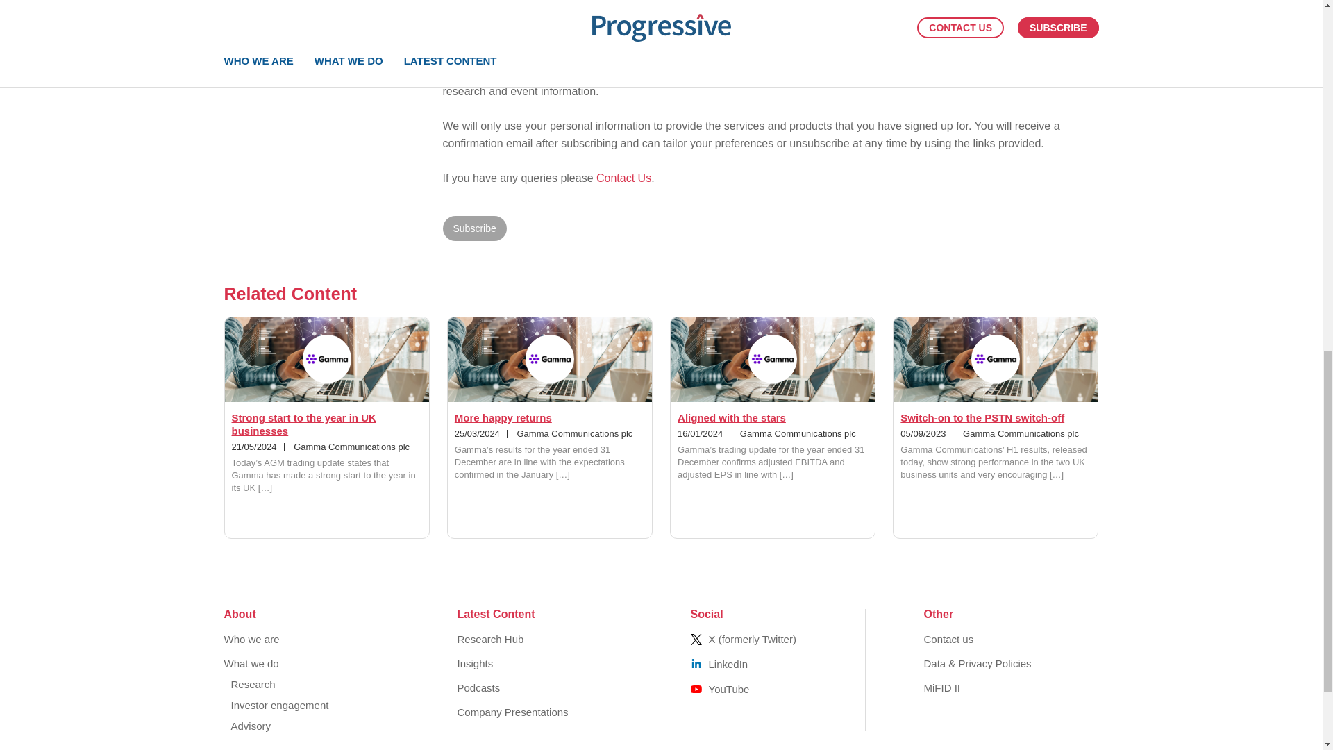 This screenshot has width=1333, height=750. What do you see at coordinates (750, 42) in the screenshot?
I see `can be found here` at bounding box center [750, 42].